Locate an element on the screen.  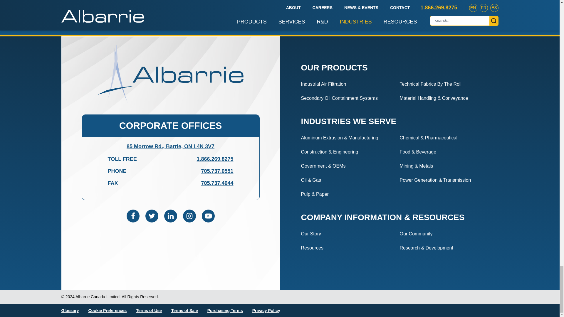
Instagram is located at coordinates (189, 216).